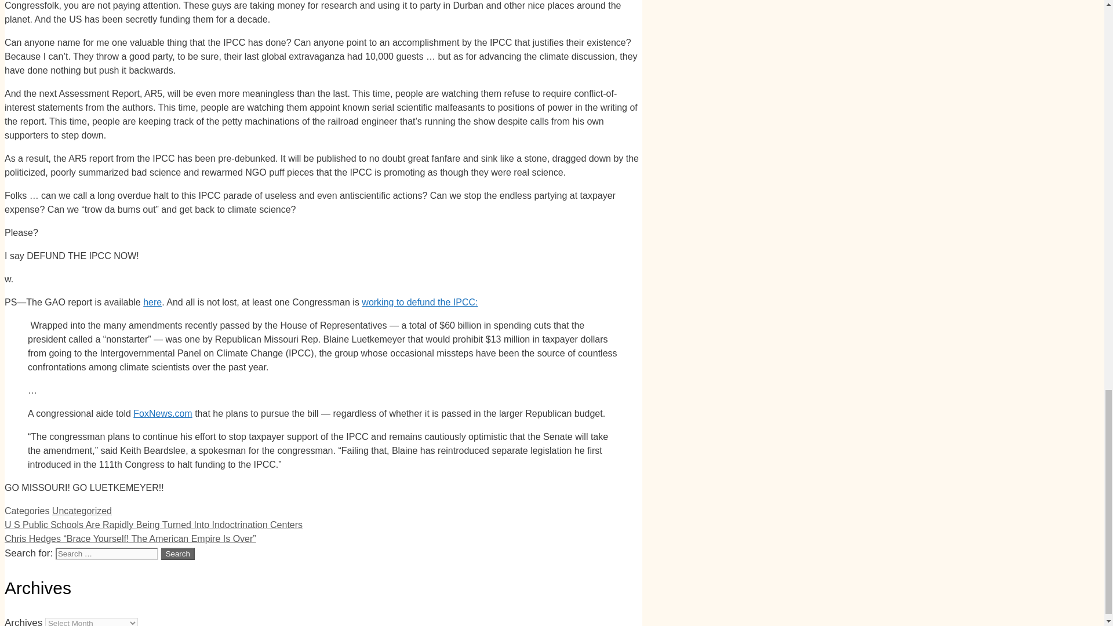 Image resolution: width=1113 pixels, height=626 pixels. Describe the element at coordinates (162, 414) in the screenshot. I see `FoxNews.com` at that location.